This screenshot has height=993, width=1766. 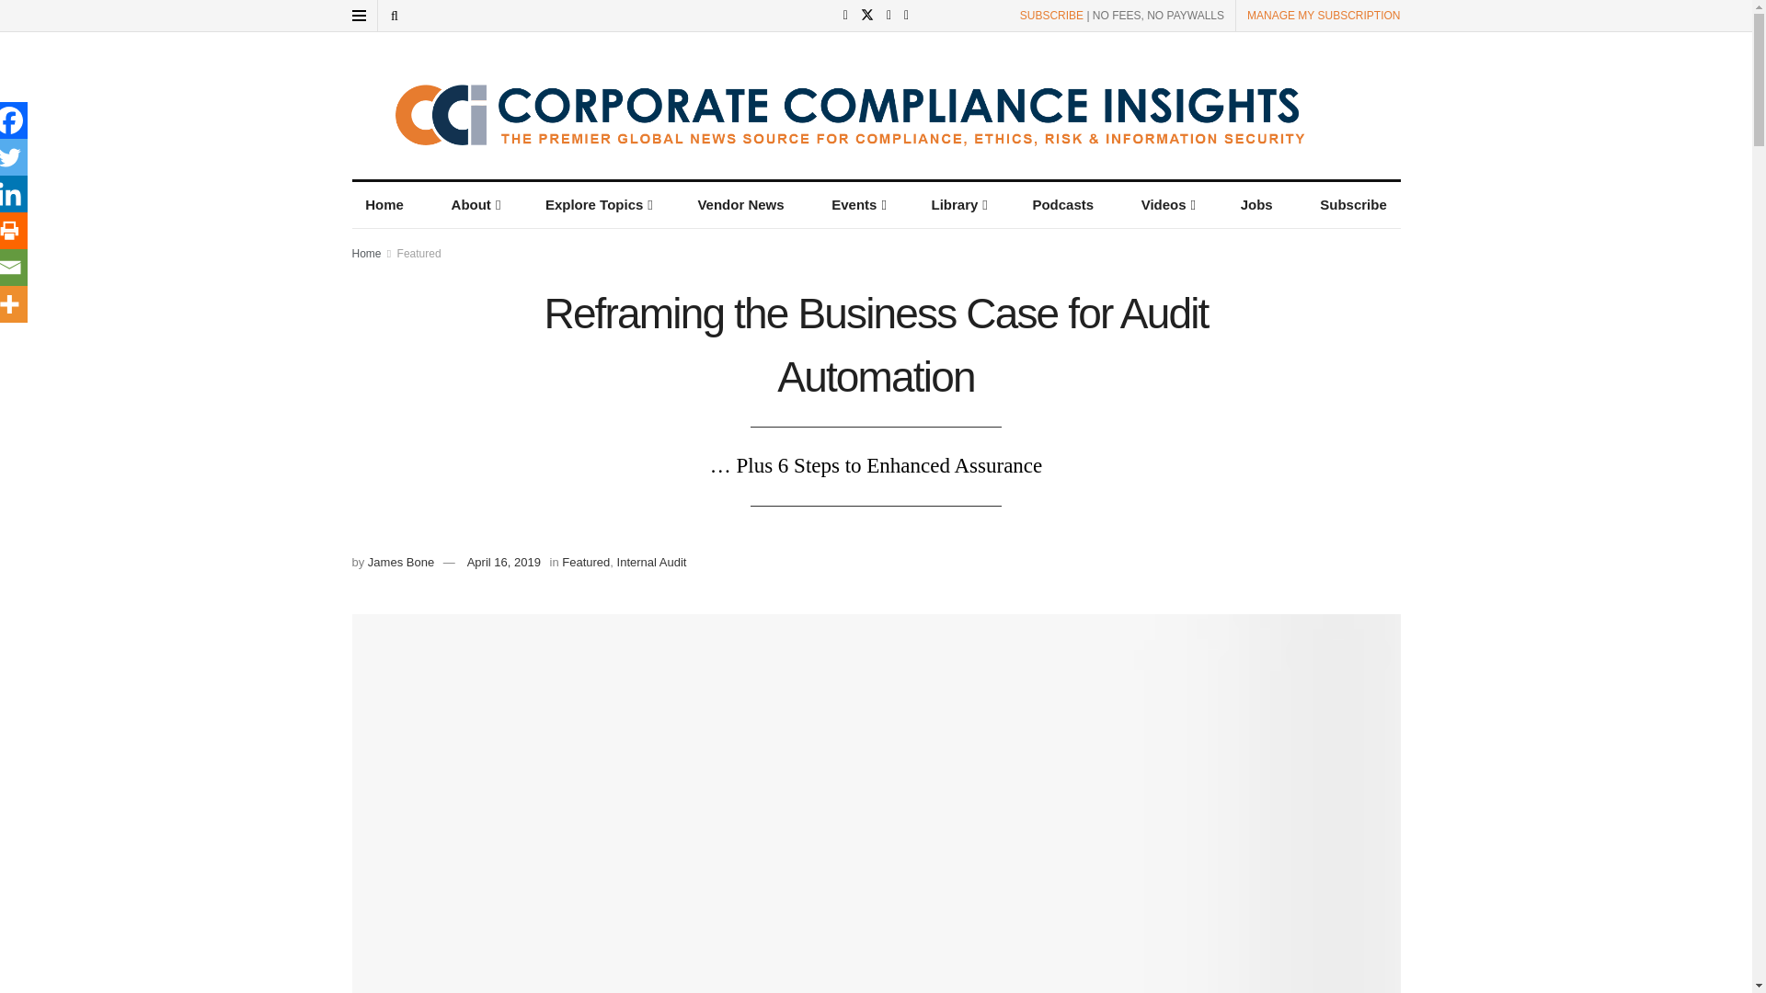 What do you see at coordinates (741, 204) in the screenshot?
I see `Vendor News` at bounding box center [741, 204].